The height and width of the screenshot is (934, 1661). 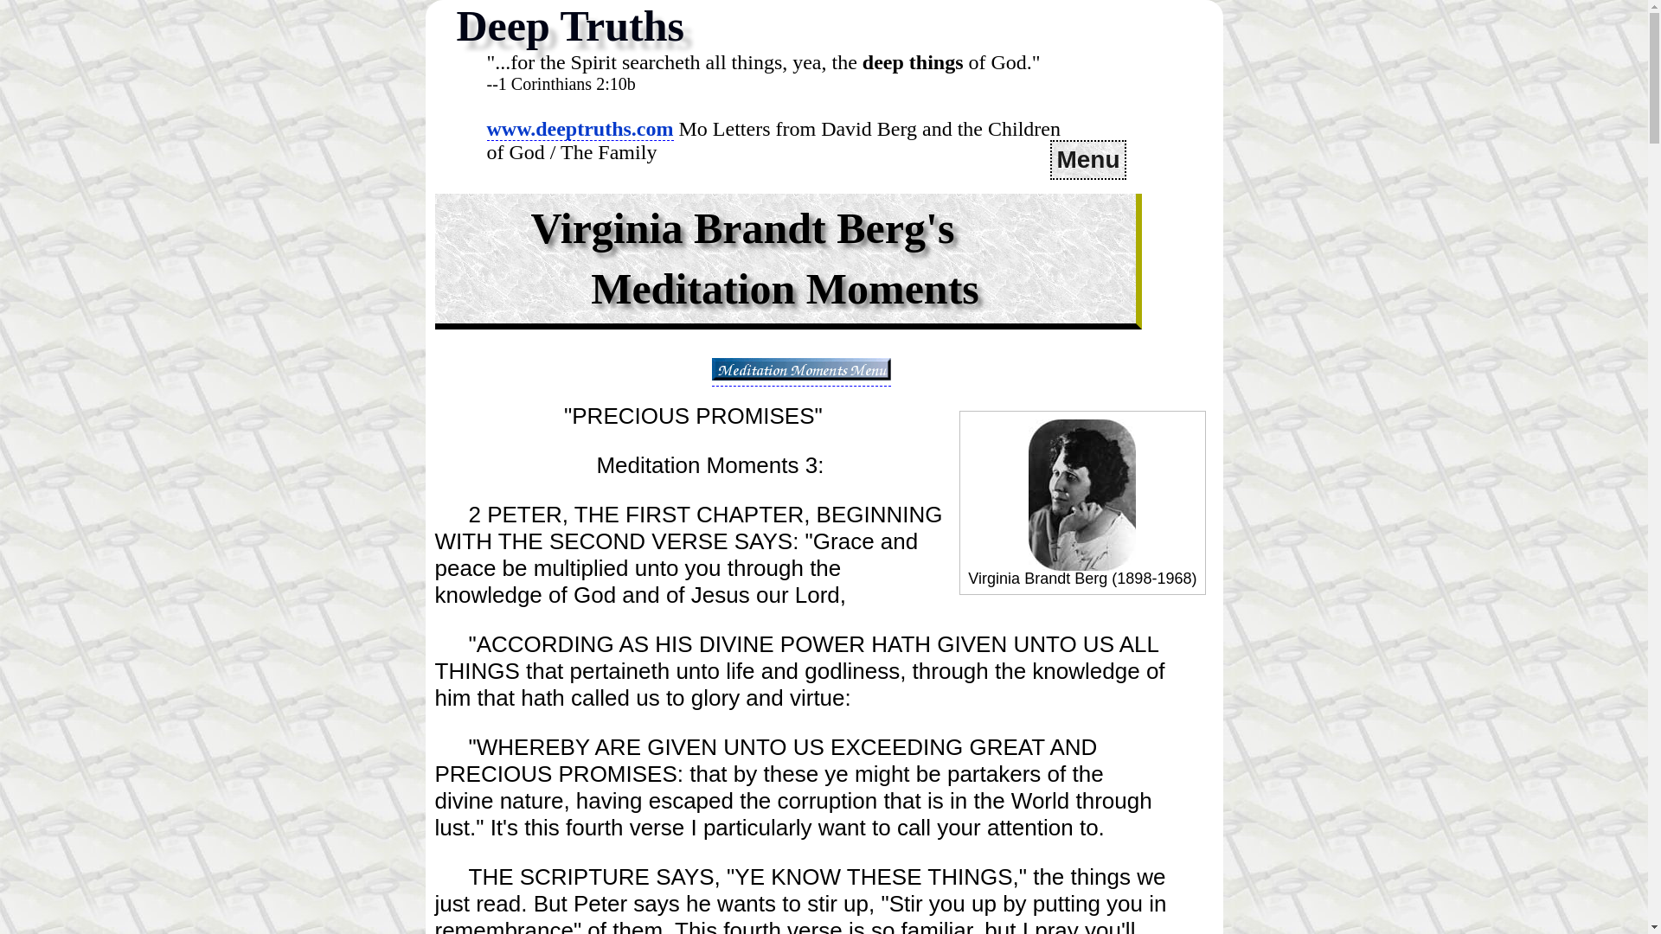 I want to click on Deep Truths, so click(x=571, y=26).